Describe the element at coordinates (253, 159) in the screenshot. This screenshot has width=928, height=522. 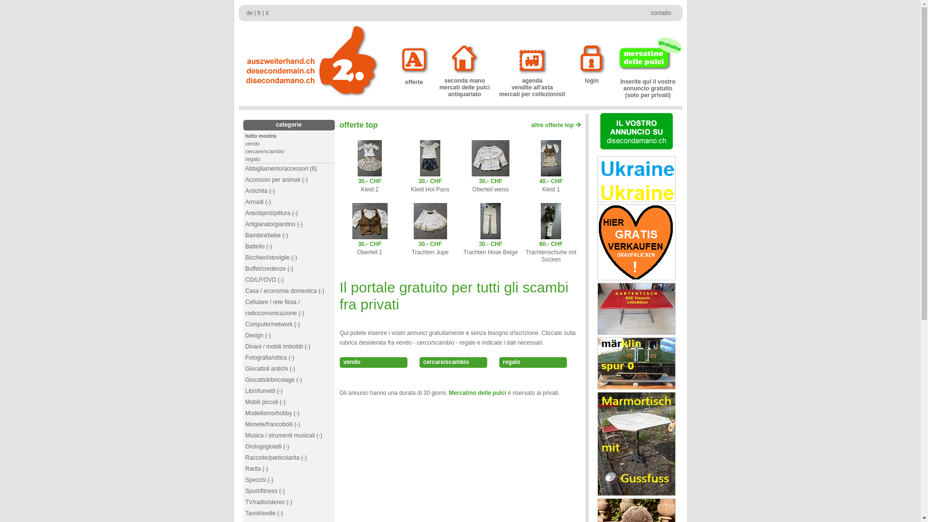
I see `regalo` at that location.